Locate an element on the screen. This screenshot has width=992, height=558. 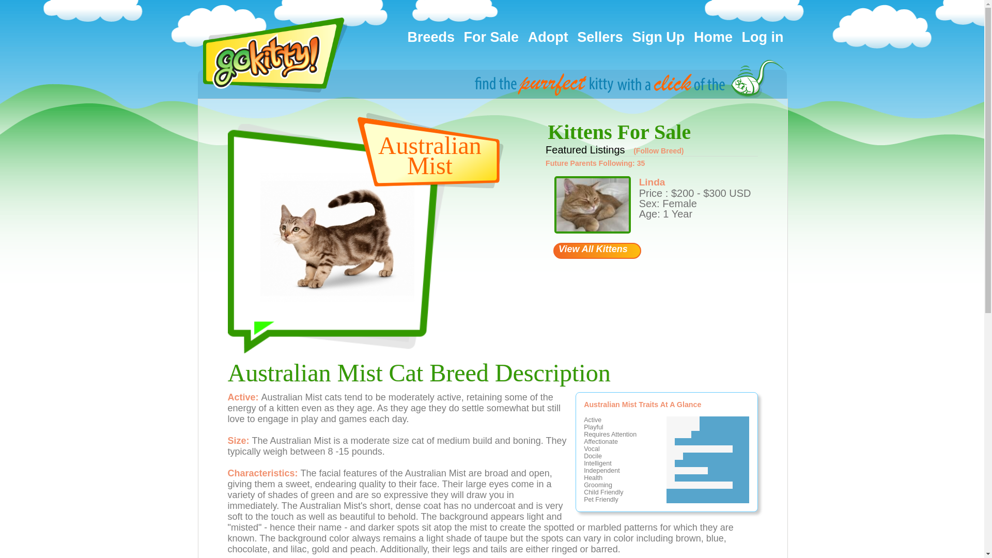
GoKitty.com: Cats and Kittens For Sale is located at coordinates (274, 55).